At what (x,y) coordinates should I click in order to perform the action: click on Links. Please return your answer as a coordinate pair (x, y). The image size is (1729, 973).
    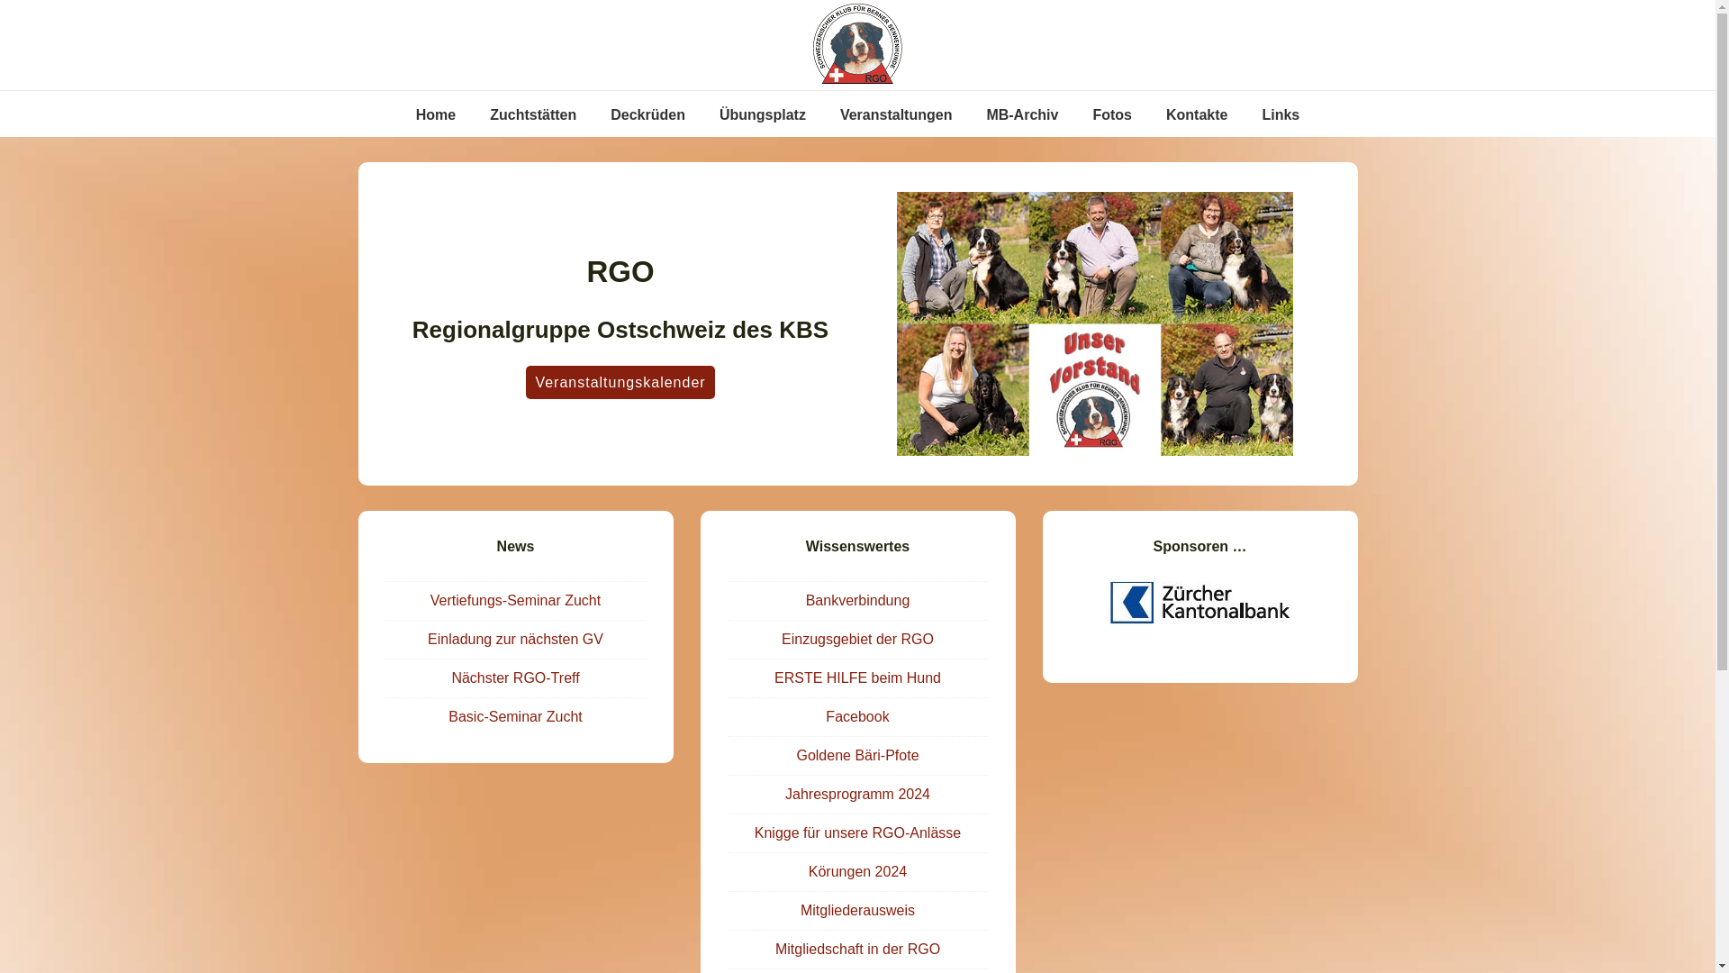
    Looking at the image, I should click on (1281, 115).